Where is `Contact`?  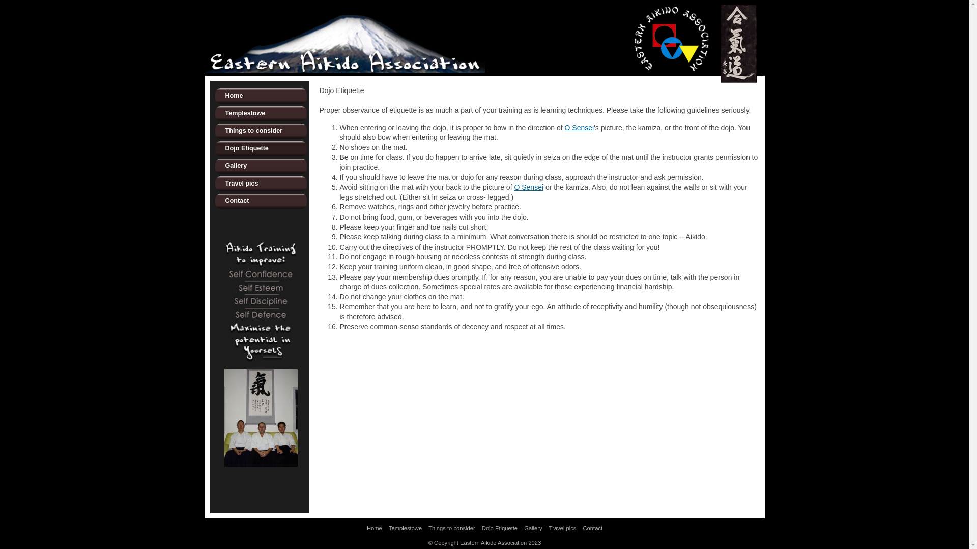 Contact is located at coordinates (261, 201).